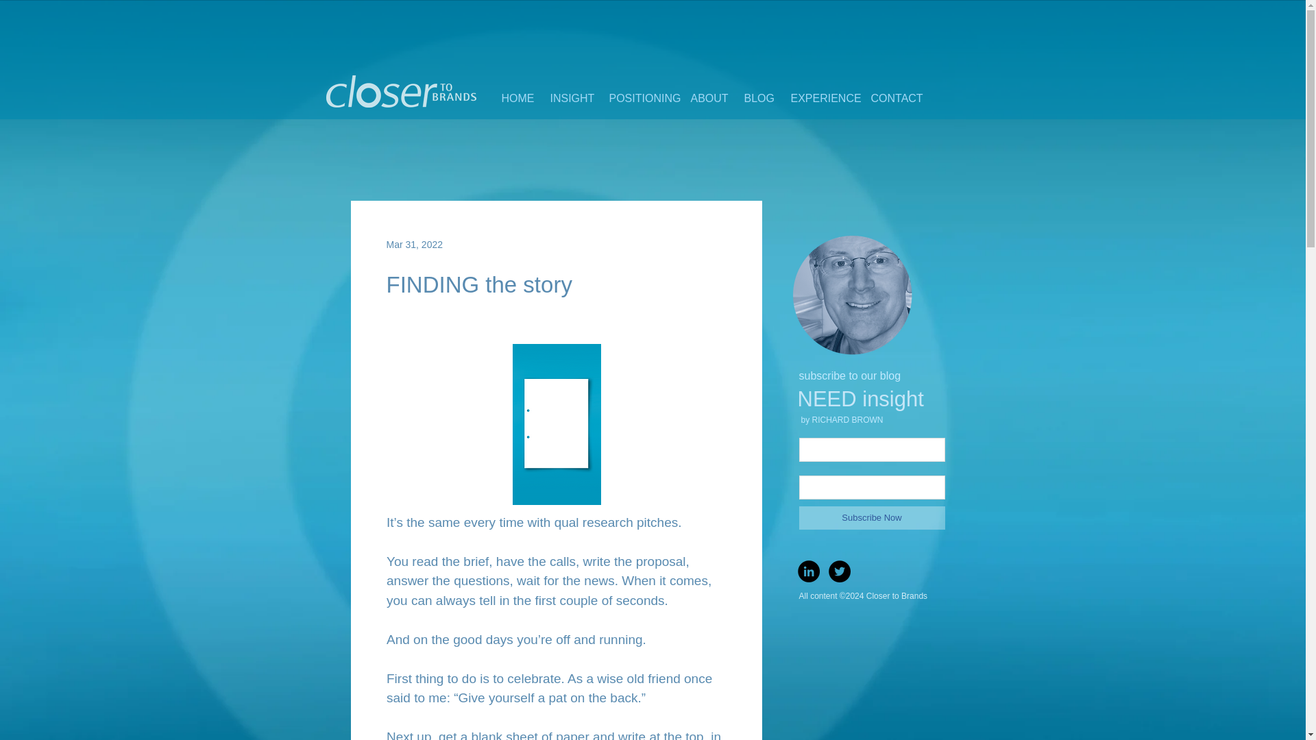 Image resolution: width=1316 pixels, height=740 pixels. What do you see at coordinates (515, 97) in the screenshot?
I see `HOME` at bounding box center [515, 97].